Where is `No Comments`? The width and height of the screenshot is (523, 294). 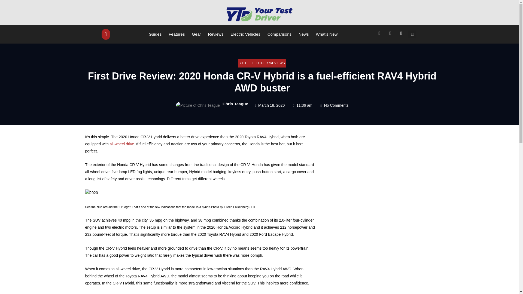 No Comments is located at coordinates (334, 105).